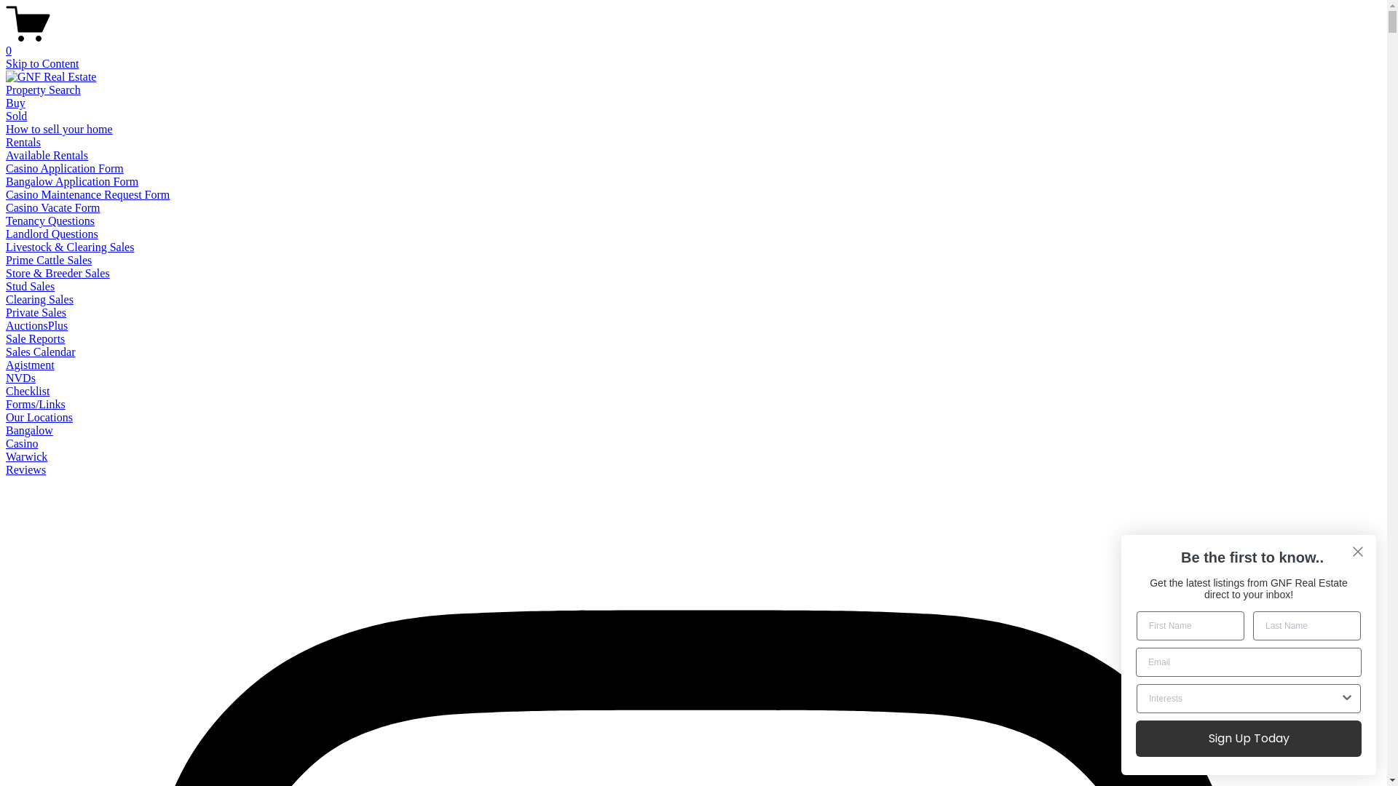 The height and width of the screenshot is (786, 1398). Describe the element at coordinates (36, 405) in the screenshot. I see `Forms/Links` at that location.